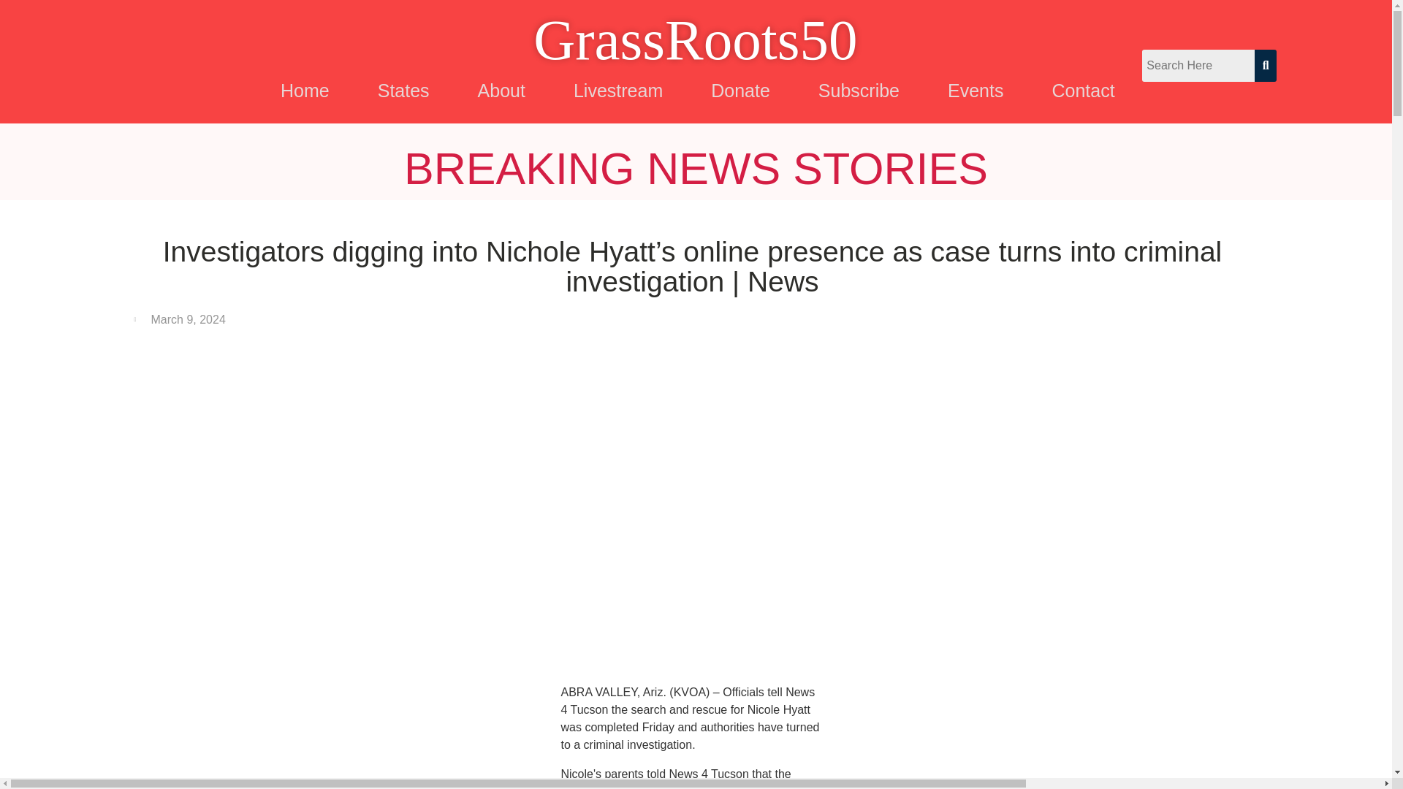  Describe the element at coordinates (305, 91) in the screenshot. I see `Home` at that location.